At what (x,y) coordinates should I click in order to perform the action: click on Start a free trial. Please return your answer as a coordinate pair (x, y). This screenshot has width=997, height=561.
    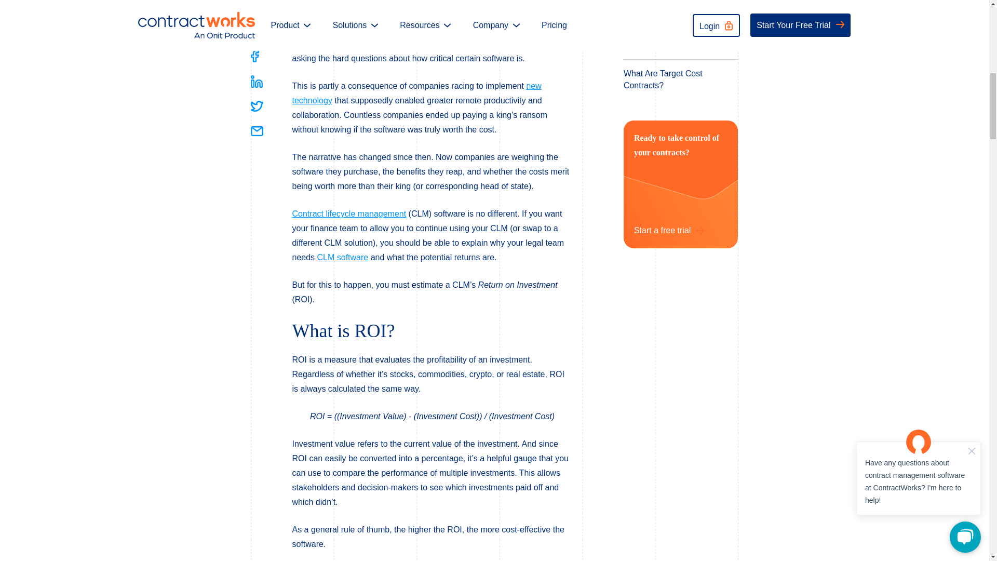
    Looking at the image, I should click on (669, 229).